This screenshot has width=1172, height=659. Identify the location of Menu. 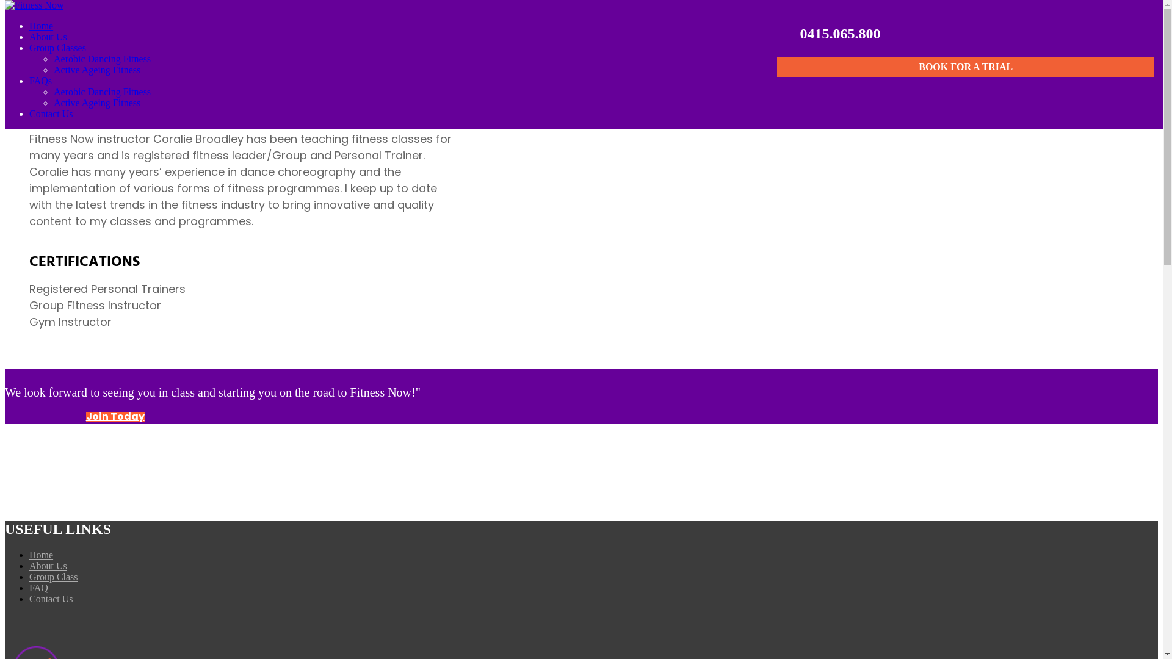
(20, 11).